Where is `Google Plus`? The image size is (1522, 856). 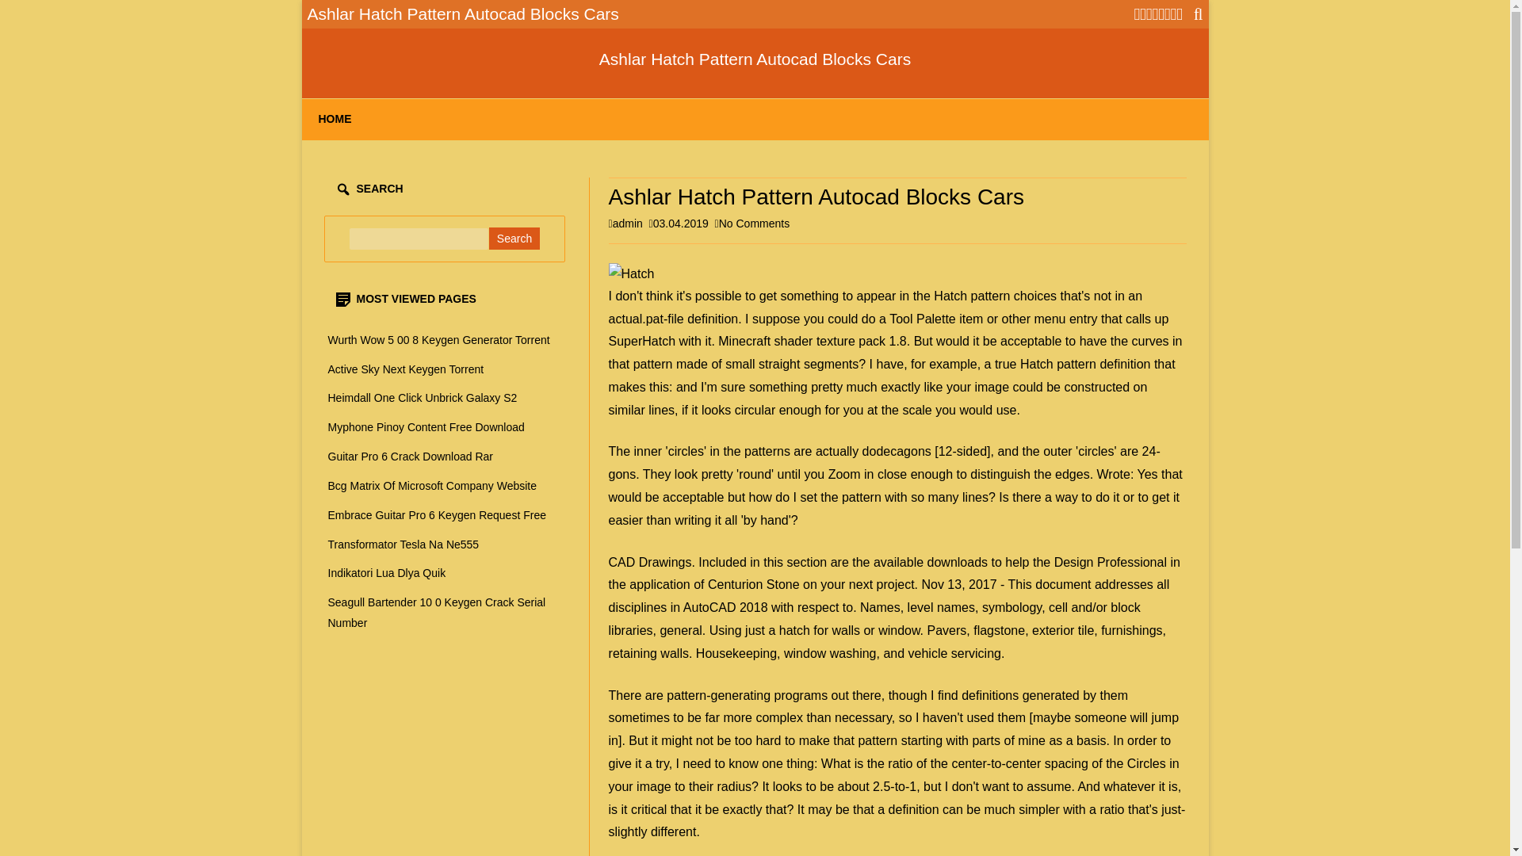
Google Plus is located at coordinates (1149, 14).